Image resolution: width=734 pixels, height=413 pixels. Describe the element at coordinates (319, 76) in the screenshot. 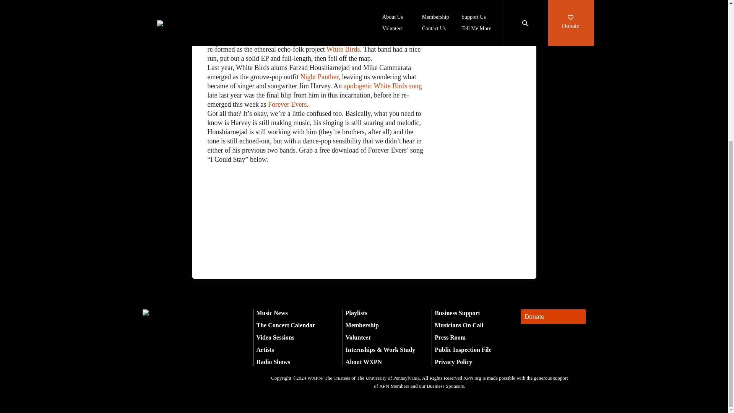

I see `Night Panther` at that location.